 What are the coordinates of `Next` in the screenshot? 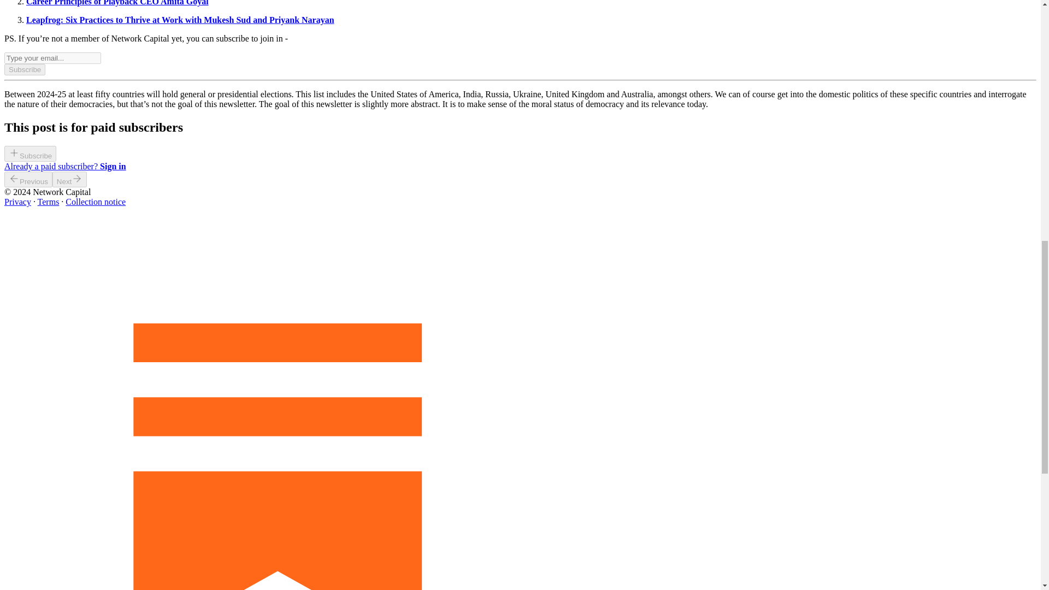 It's located at (70, 179).